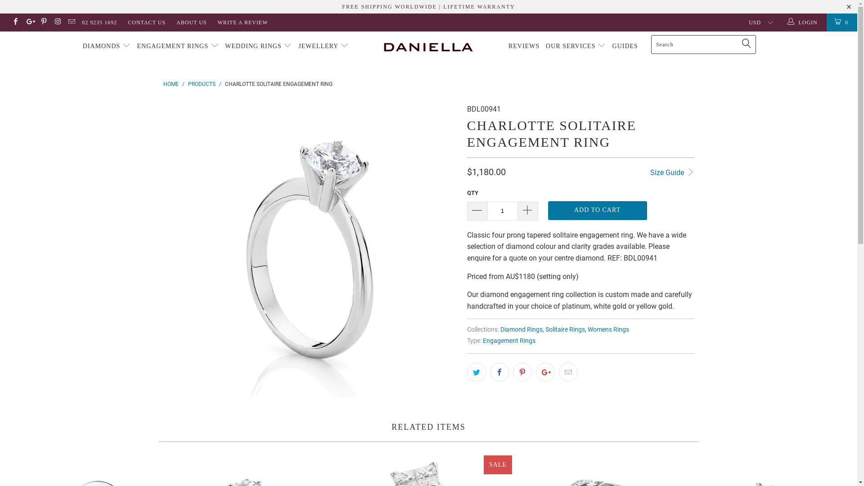  Describe the element at coordinates (29, 22) in the screenshot. I see `Daniella Jewellers on Google+` at that location.